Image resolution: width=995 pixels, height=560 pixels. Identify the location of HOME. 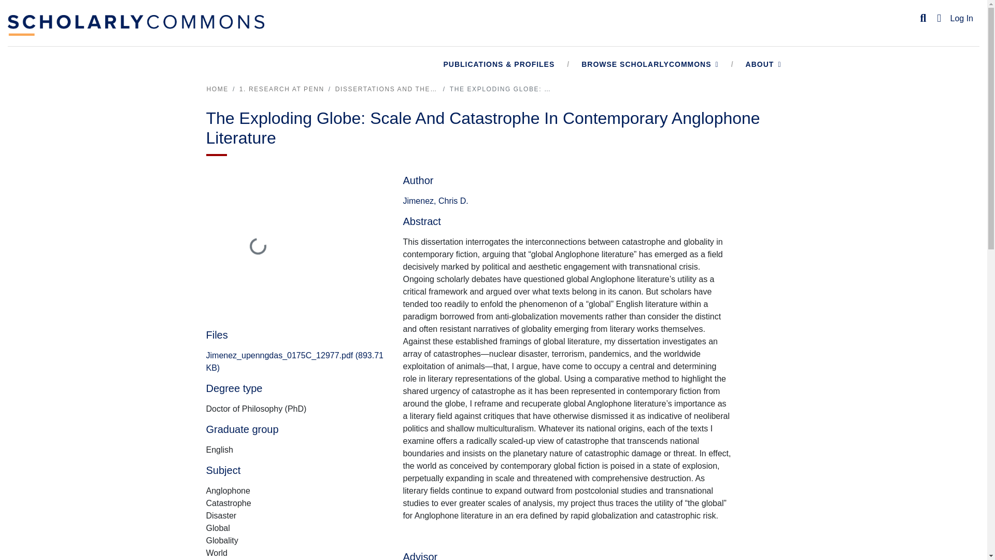
(217, 89).